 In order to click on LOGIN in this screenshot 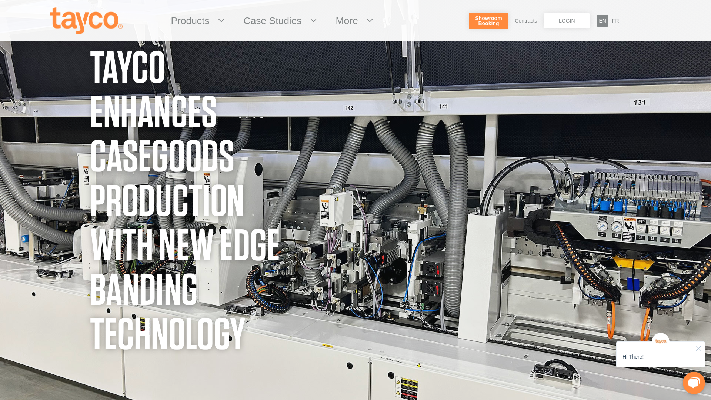, I will do `click(567, 20)`.